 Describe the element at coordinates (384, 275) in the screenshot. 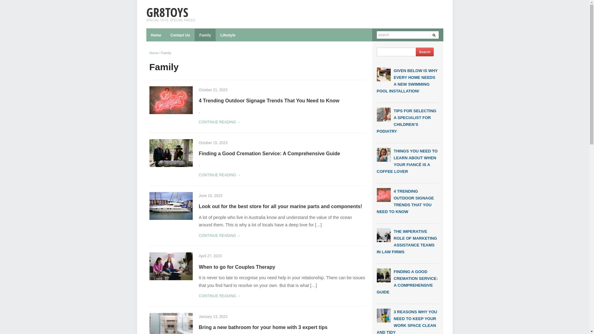

I see `Finding a Good Cremation Service: A Comprehensive Guide` at that location.